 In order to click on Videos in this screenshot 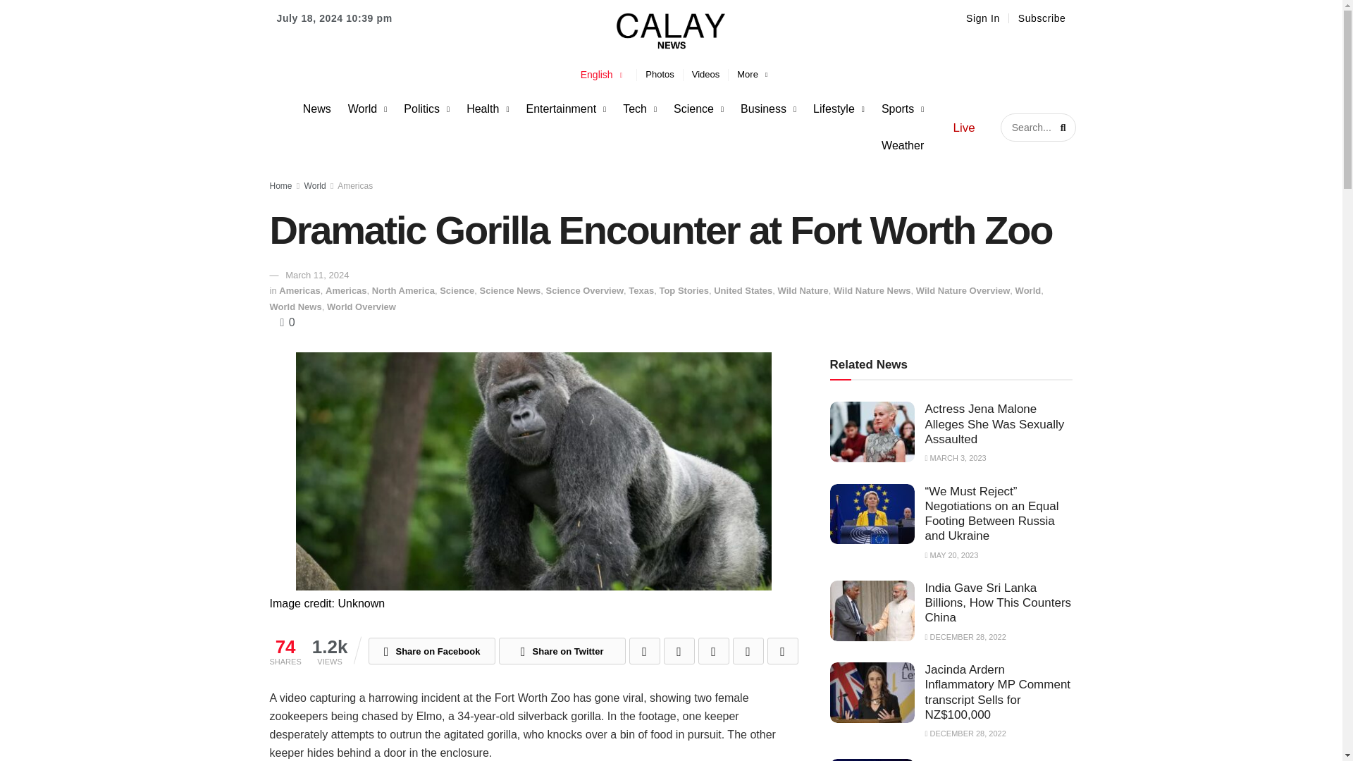, I will do `click(706, 75)`.